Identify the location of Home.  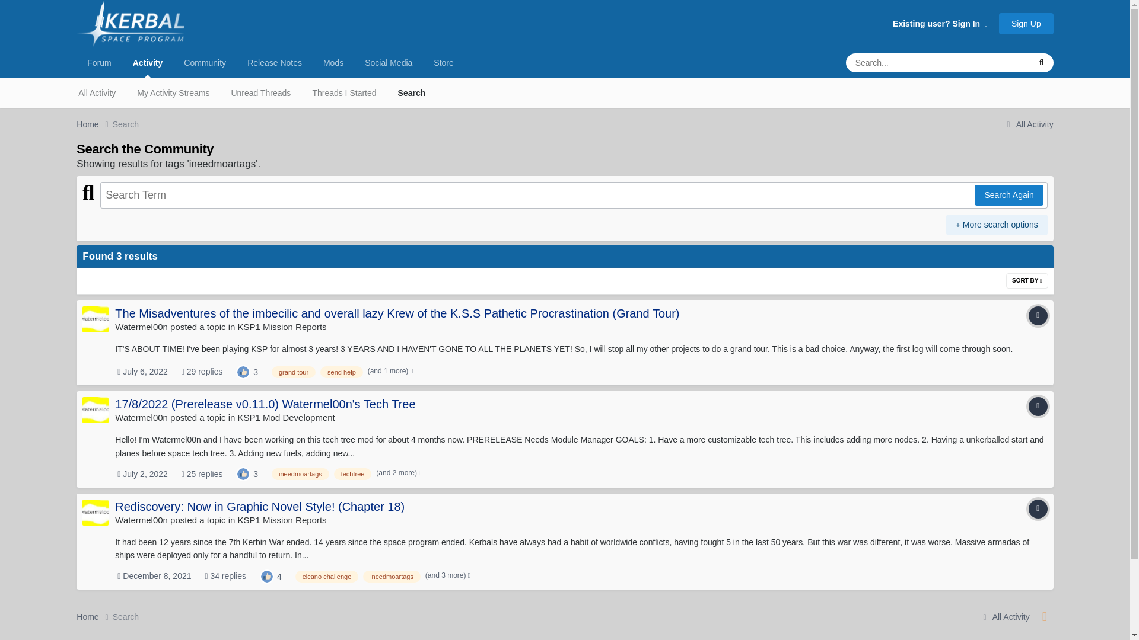
(94, 124).